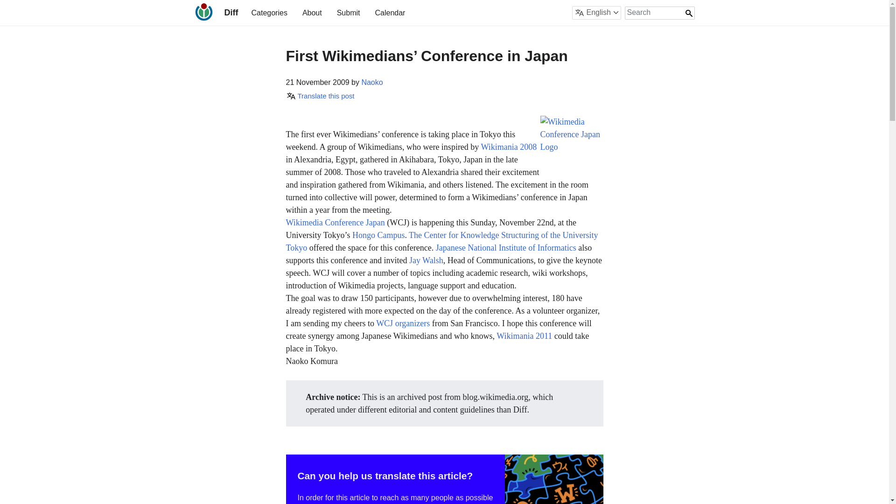  Describe the element at coordinates (371, 82) in the screenshot. I see `Naoko` at that location.